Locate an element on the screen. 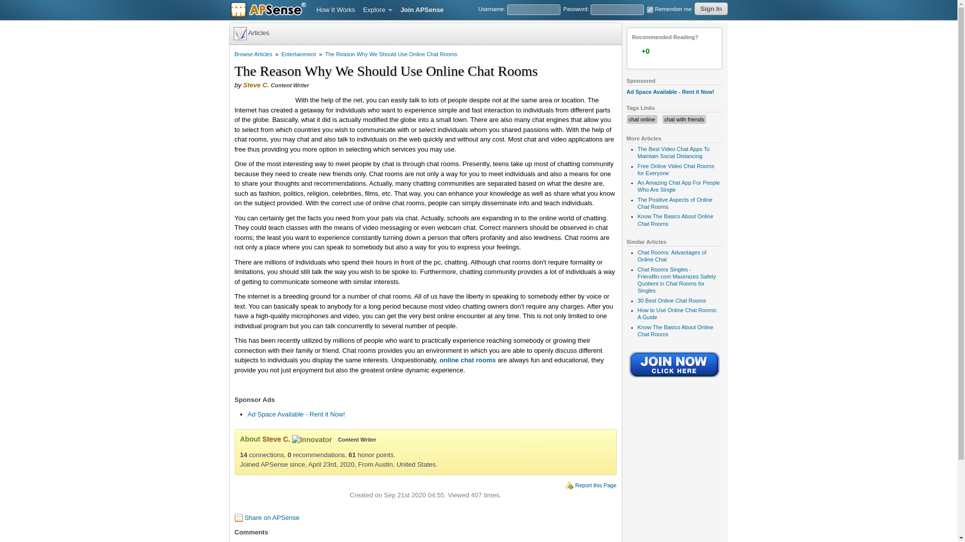 The height and width of the screenshot is (542, 965). Report this Page is located at coordinates (596, 485).